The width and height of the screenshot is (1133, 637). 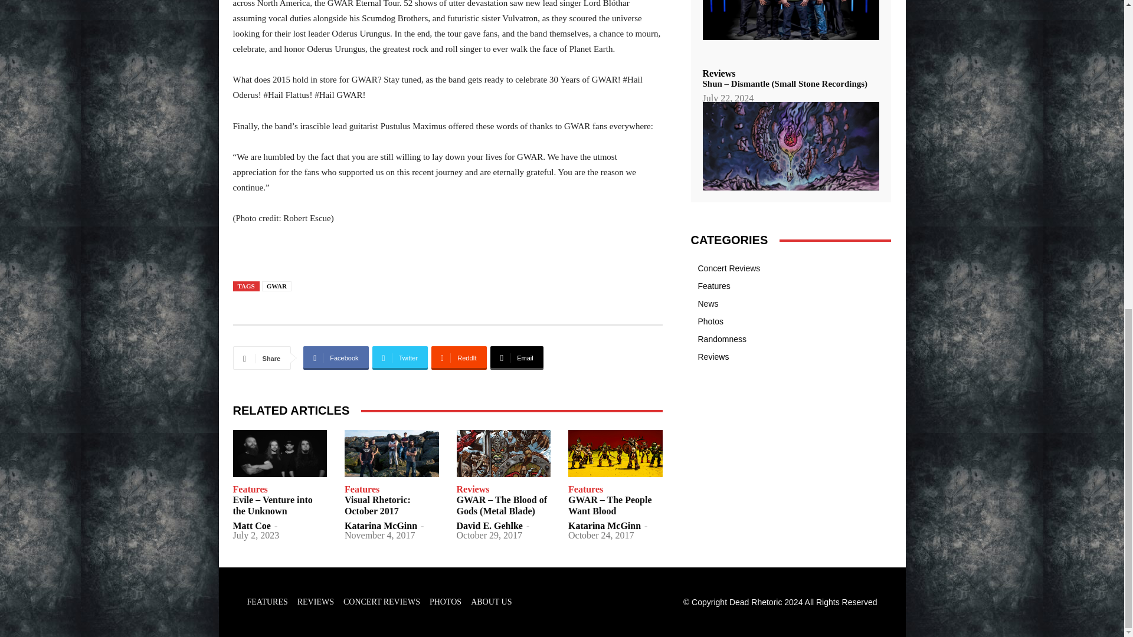 I want to click on Visual Rhetoric: October 2017, so click(x=377, y=505).